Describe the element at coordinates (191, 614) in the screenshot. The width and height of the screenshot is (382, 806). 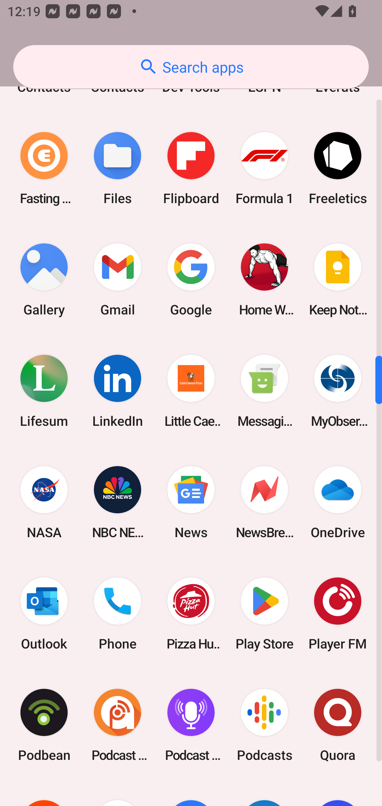
I see `Pizza Hut HK & Macau` at that location.